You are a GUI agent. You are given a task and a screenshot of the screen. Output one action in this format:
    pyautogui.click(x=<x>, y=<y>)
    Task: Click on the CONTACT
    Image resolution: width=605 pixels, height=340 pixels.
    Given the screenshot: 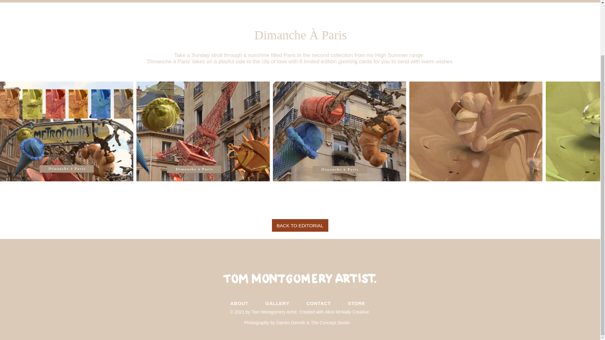 What is the action you would take?
    pyautogui.click(x=318, y=303)
    